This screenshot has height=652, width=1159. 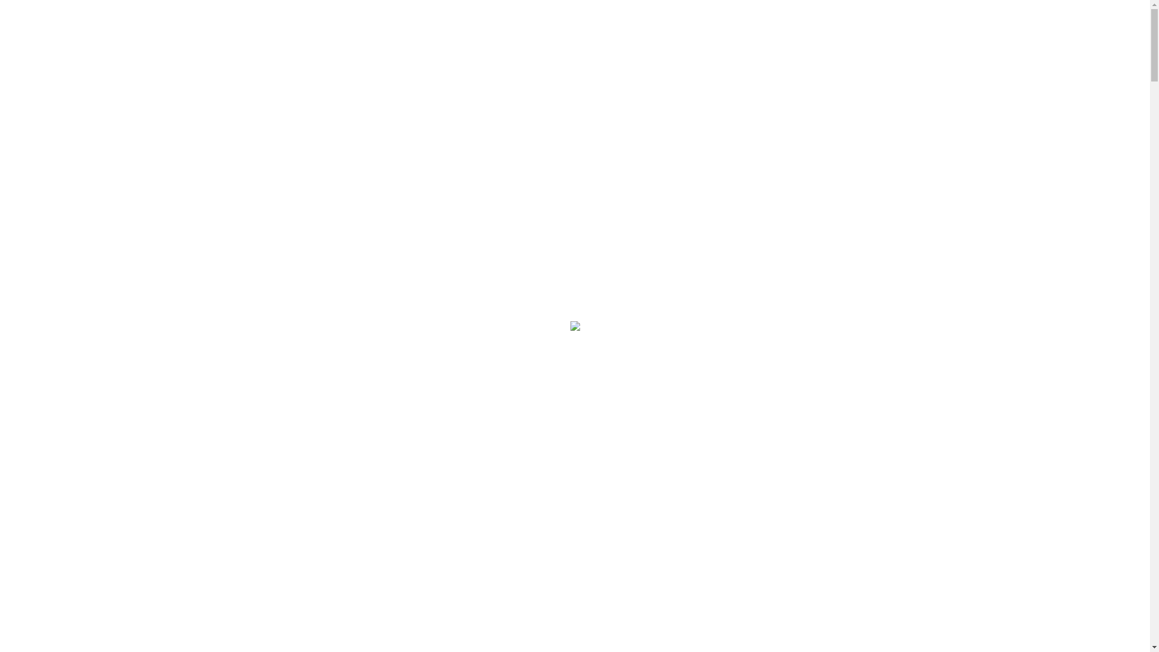 I want to click on Geocomposite Drains & Geonets, so click(x=88, y=532).